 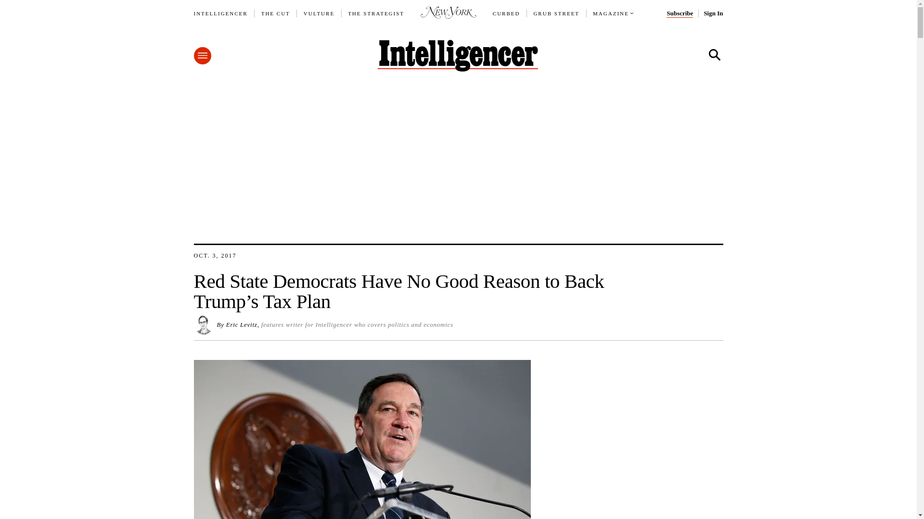 I want to click on GRUB STREET, so click(x=556, y=13).